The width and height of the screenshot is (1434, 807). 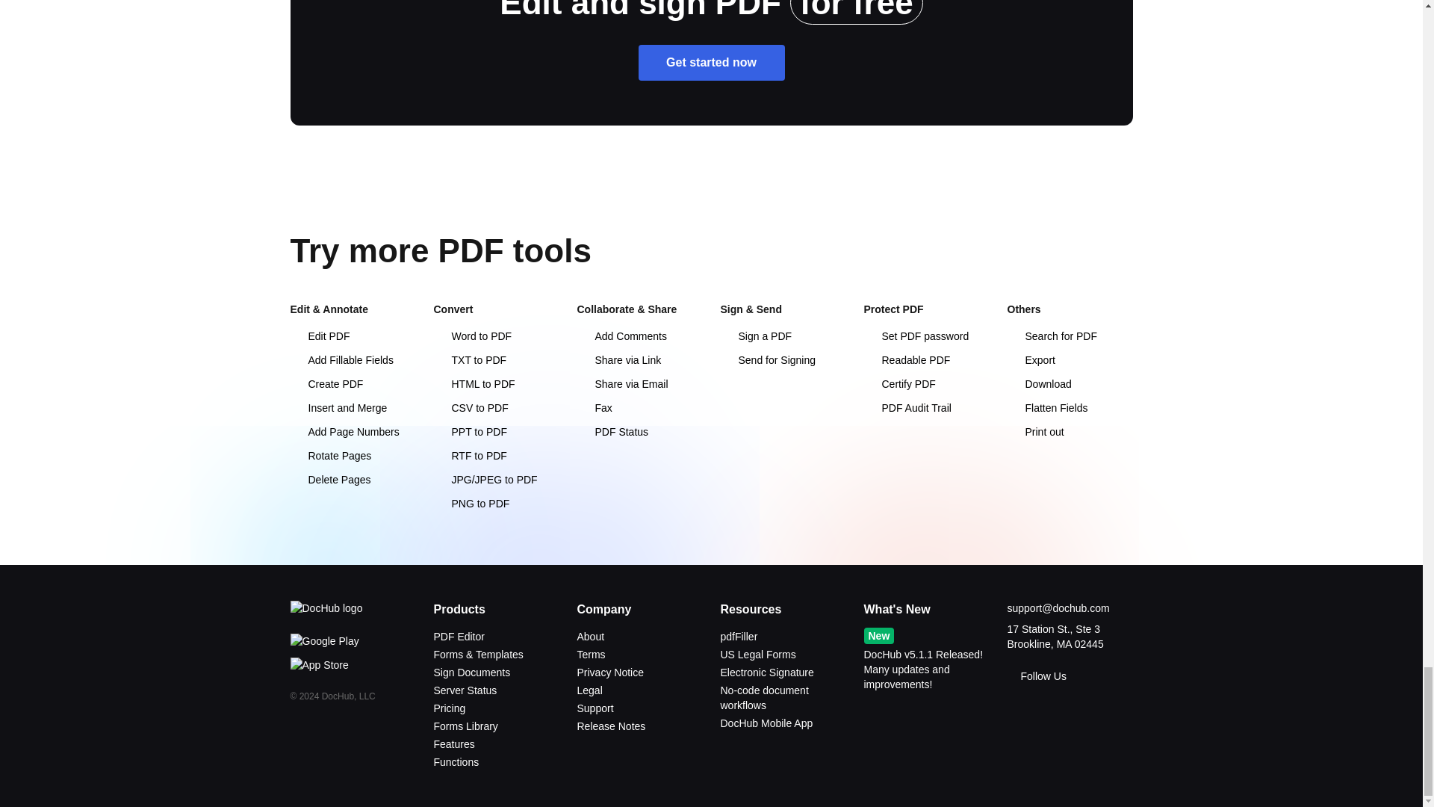 What do you see at coordinates (621, 384) in the screenshot?
I see `Share via Email` at bounding box center [621, 384].